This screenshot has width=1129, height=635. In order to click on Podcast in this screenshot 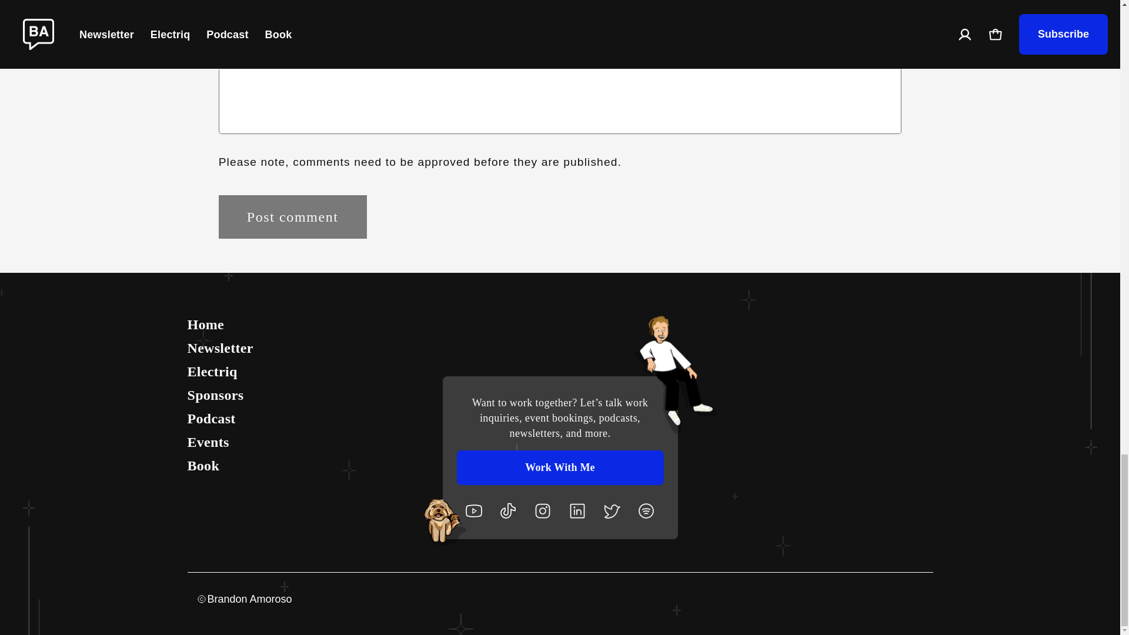, I will do `click(312, 418)`.